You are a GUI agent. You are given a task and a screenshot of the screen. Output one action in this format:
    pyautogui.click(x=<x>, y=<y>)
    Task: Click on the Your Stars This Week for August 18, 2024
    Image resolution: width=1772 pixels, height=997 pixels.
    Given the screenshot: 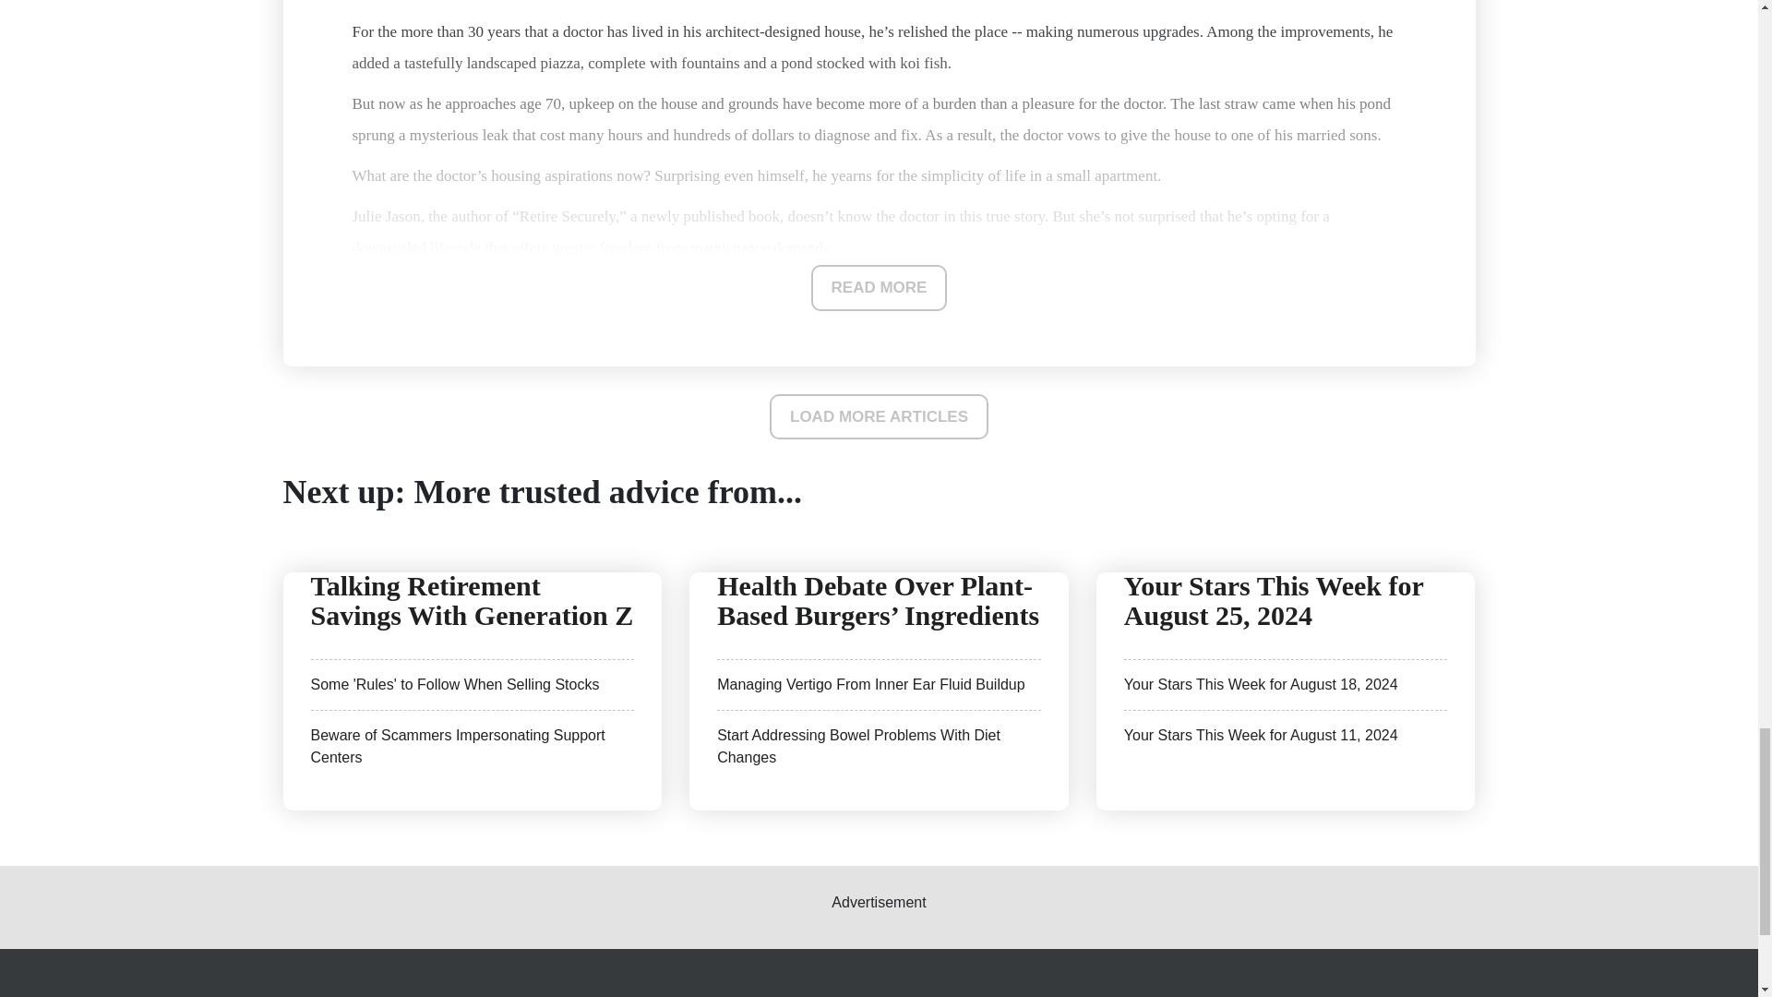 What is the action you would take?
    pyautogui.click(x=1261, y=684)
    